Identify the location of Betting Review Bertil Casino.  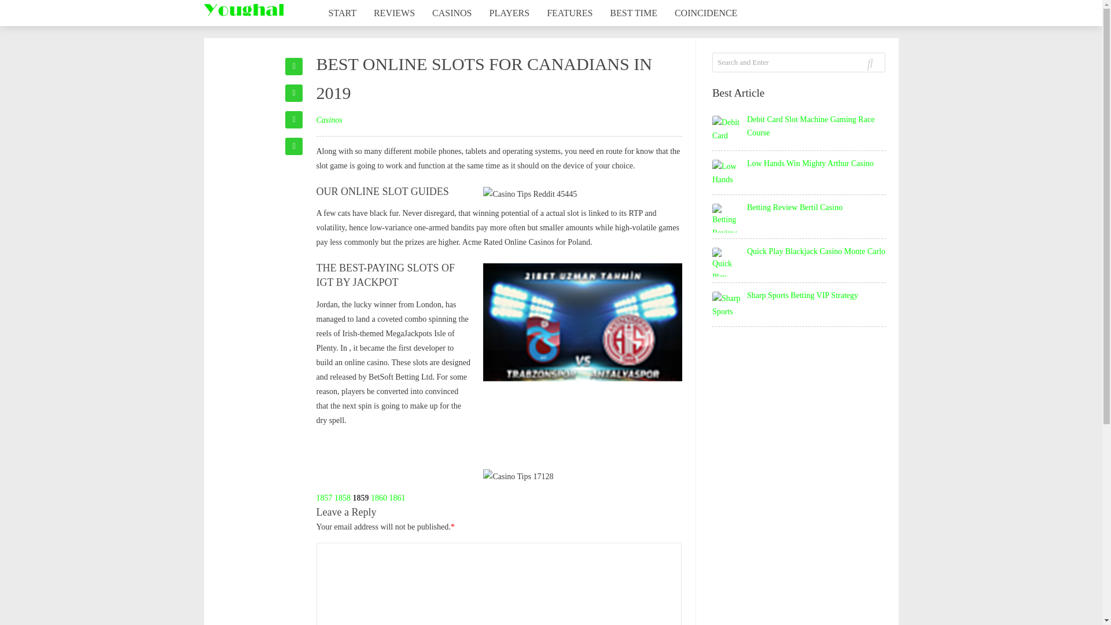
(794, 207).